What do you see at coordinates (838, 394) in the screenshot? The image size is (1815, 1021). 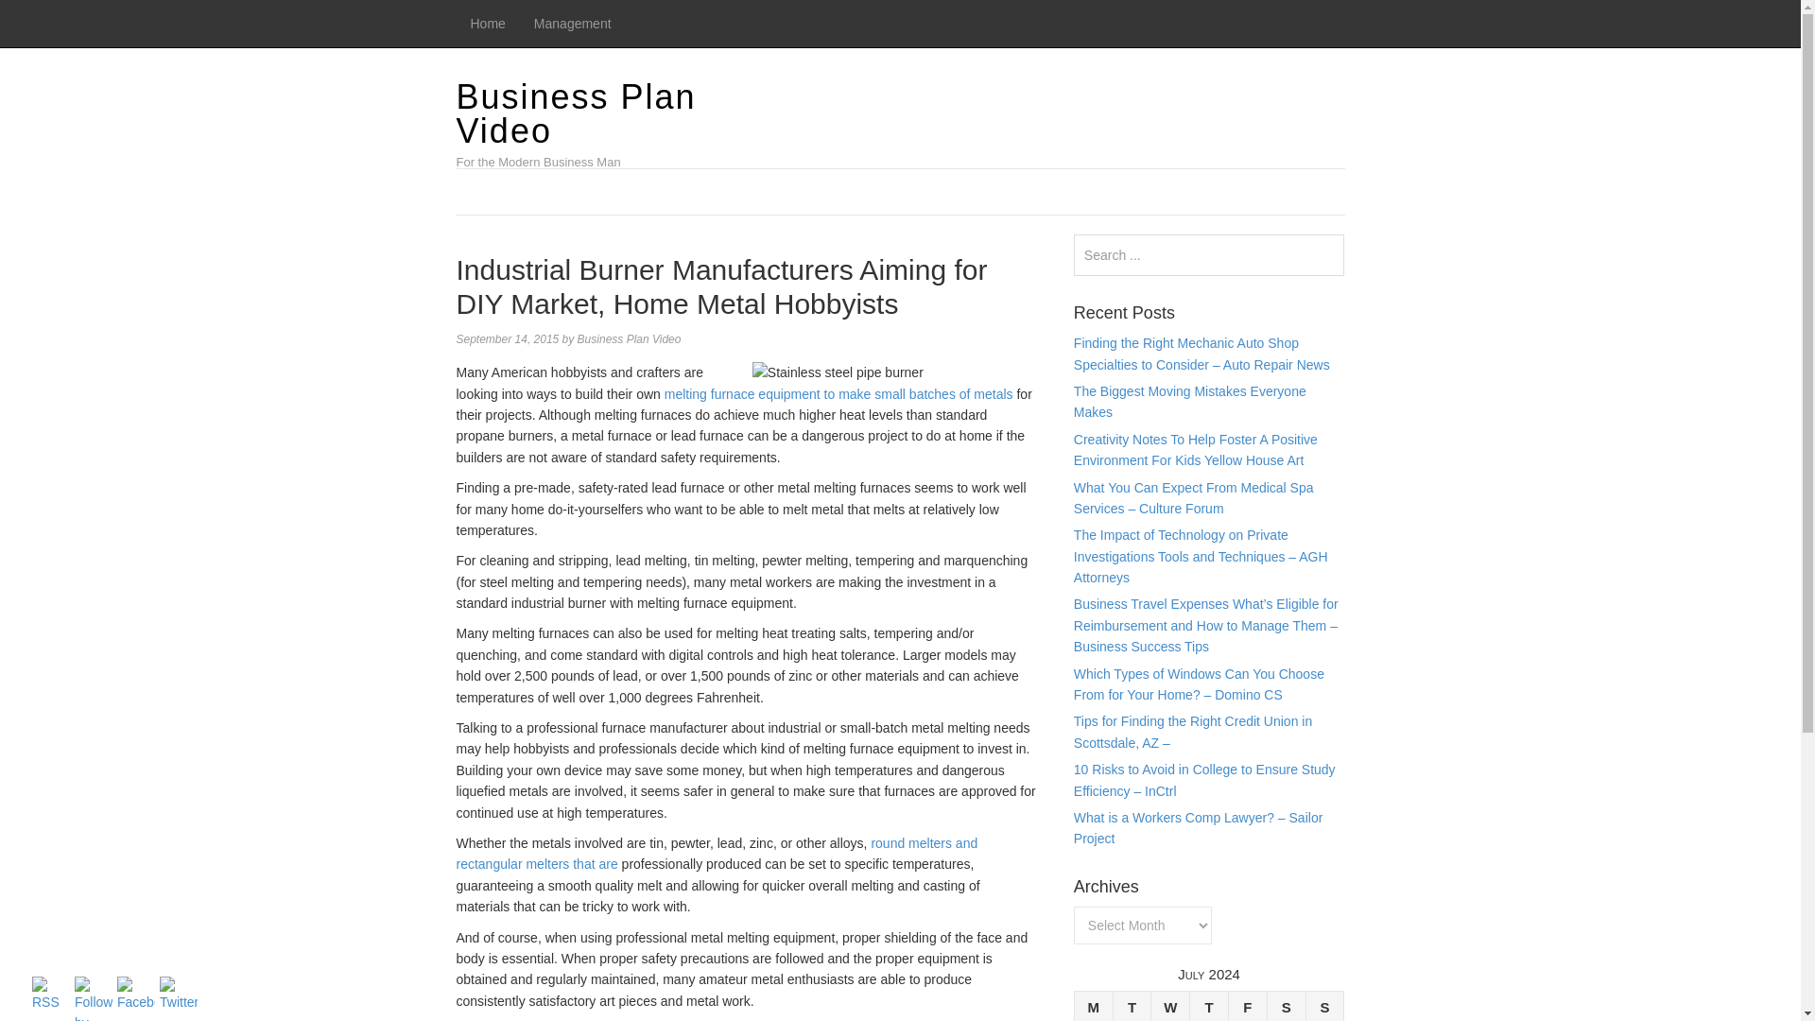 I see `melting furnace equipment to make small batches of metals` at bounding box center [838, 394].